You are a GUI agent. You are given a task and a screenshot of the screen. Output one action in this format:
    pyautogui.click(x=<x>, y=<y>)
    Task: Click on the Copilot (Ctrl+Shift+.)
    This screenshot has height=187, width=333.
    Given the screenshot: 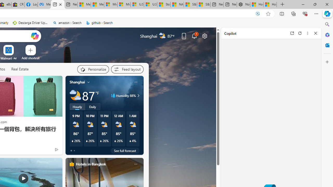 What is the action you would take?
    pyautogui.click(x=327, y=14)
    